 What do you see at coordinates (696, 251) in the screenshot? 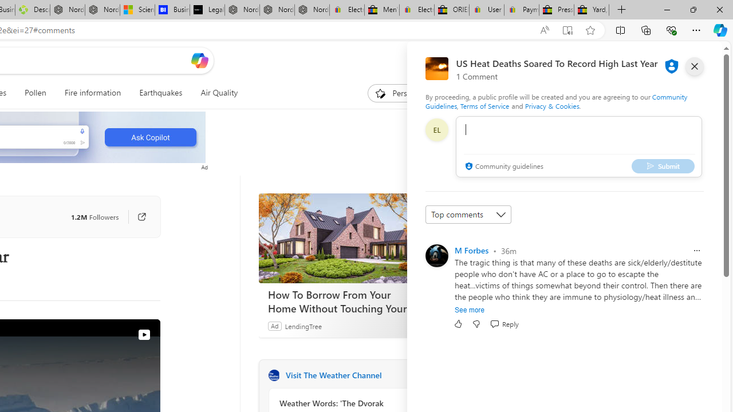
I see `Report comment` at bounding box center [696, 251].